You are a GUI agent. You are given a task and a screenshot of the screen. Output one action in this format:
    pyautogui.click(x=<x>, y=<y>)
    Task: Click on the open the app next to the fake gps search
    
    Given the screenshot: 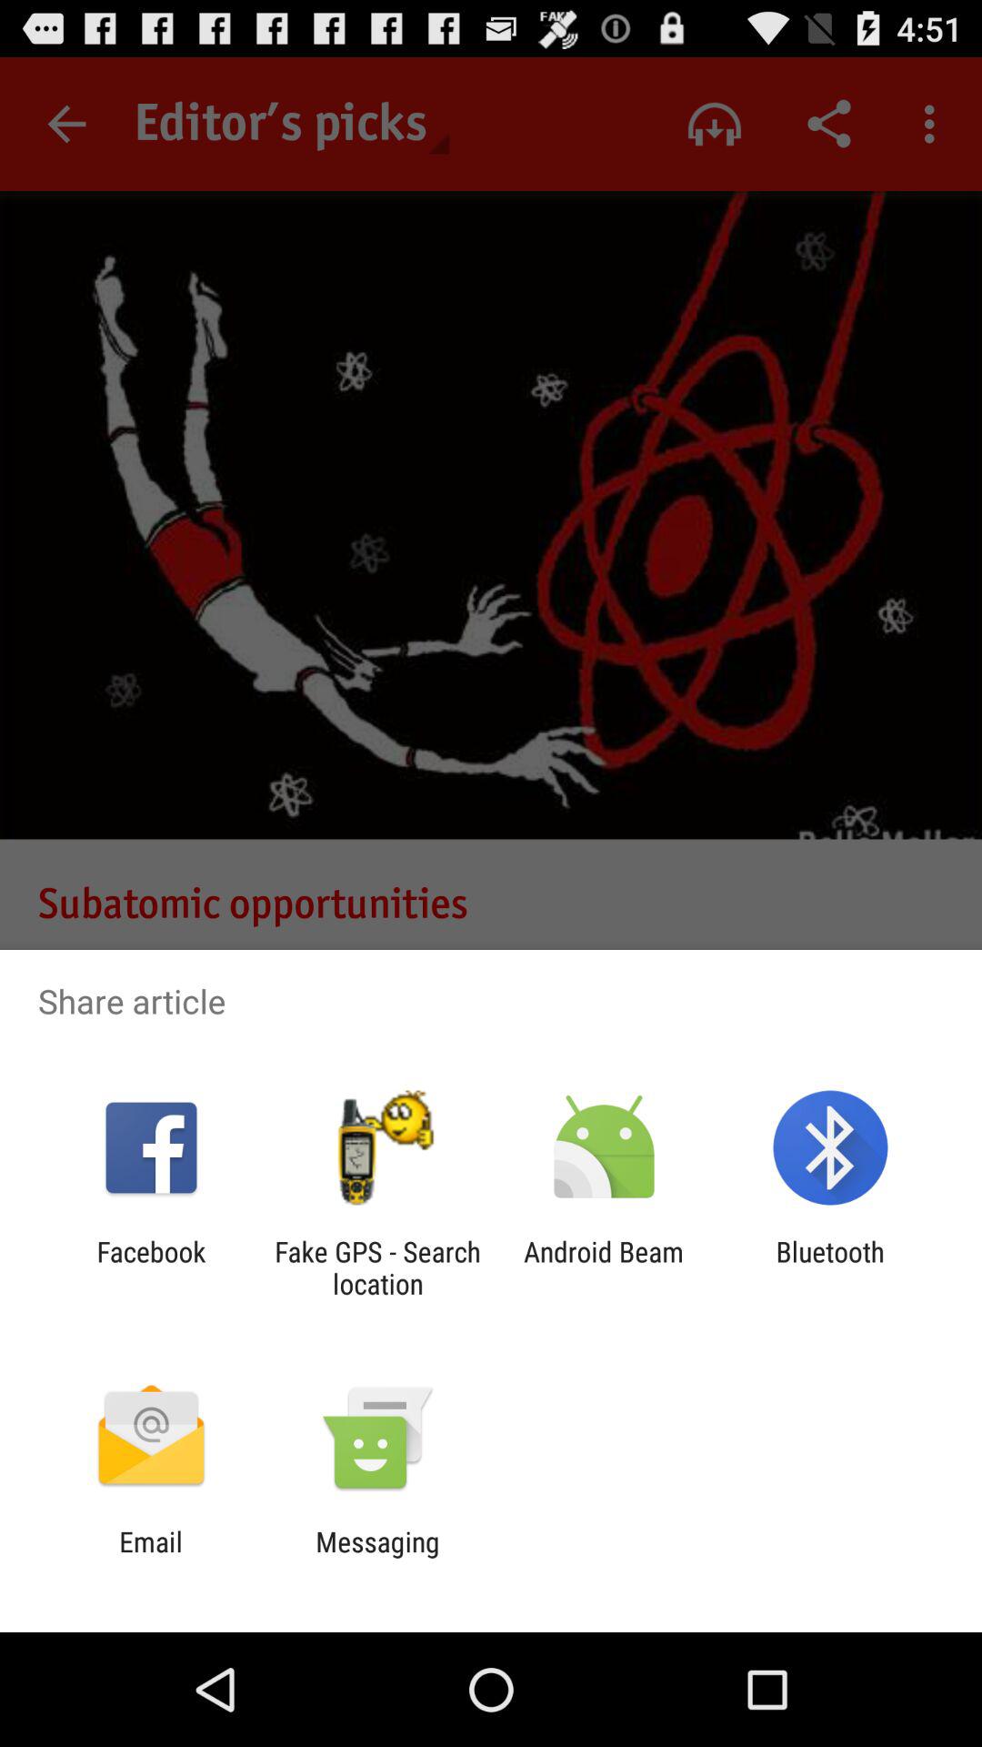 What is the action you would take?
    pyautogui.click(x=151, y=1267)
    